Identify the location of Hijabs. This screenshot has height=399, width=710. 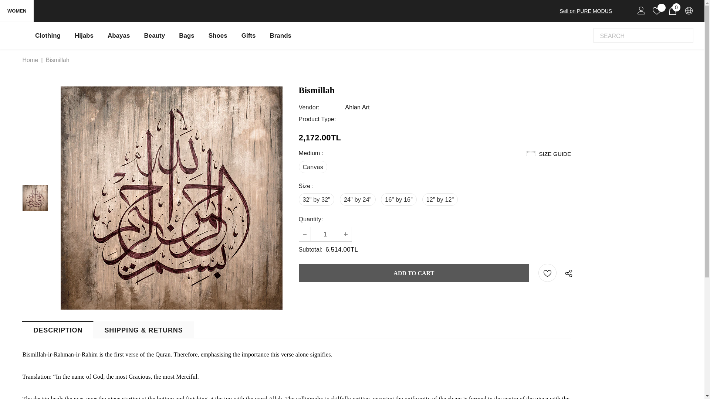
(84, 35).